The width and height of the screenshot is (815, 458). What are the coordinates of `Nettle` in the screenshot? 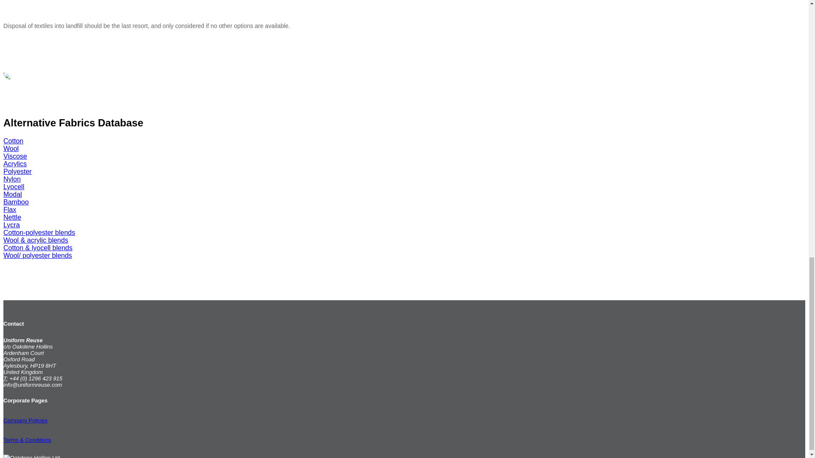 It's located at (12, 217).